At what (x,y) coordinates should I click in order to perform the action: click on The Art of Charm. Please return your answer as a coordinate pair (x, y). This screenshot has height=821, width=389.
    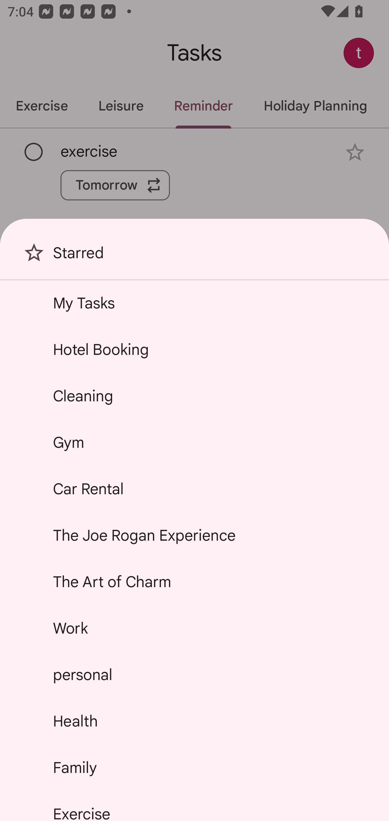
    Looking at the image, I should click on (194, 582).